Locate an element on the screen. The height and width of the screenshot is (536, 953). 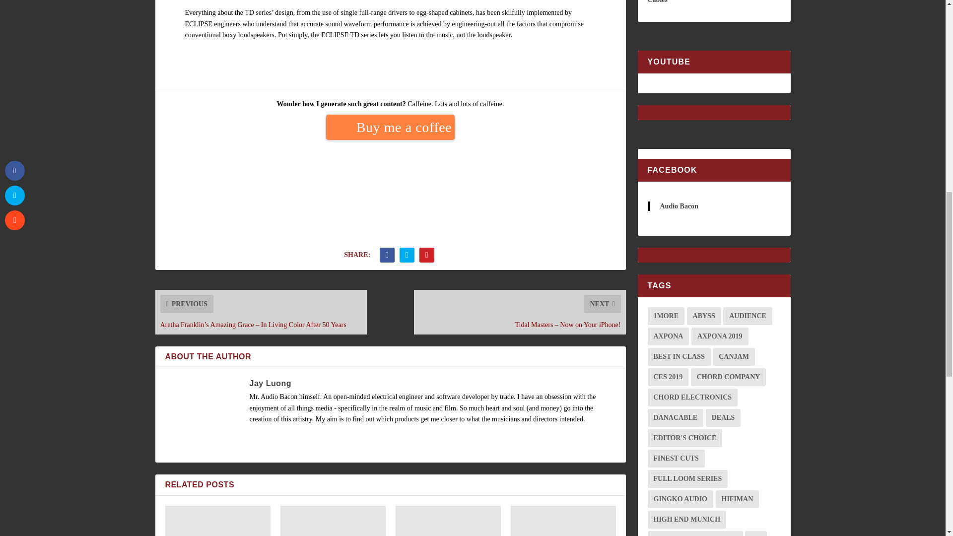
HSU Research CCB-8 Bookshelf Speakers Review is located at coordinates (333, 521).